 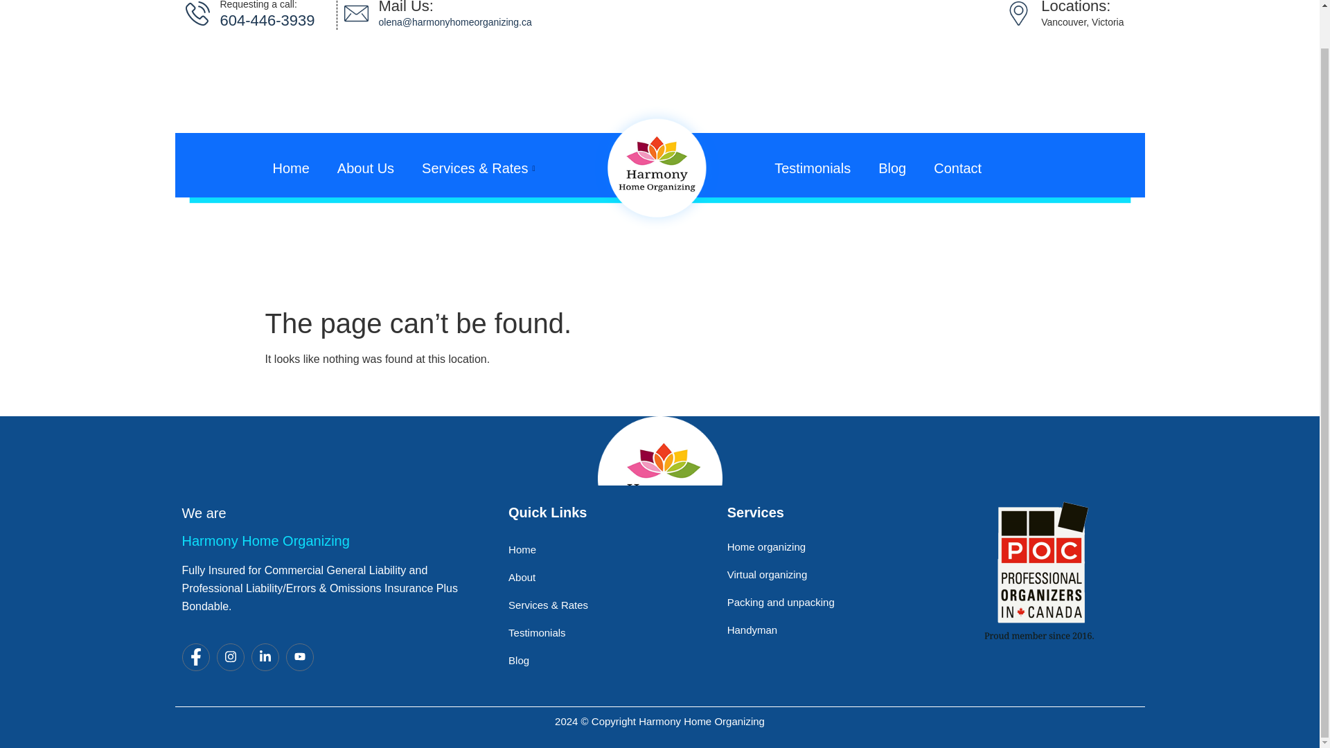 What do you see at coordinates (957, 168) in the screenshot?
I see `Contact` at bounding box center [957, 168].